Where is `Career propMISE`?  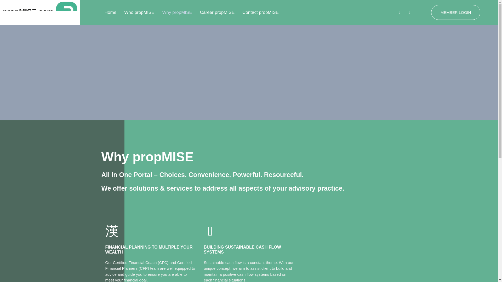 Career propMISE is located at coordinates (217, 13).